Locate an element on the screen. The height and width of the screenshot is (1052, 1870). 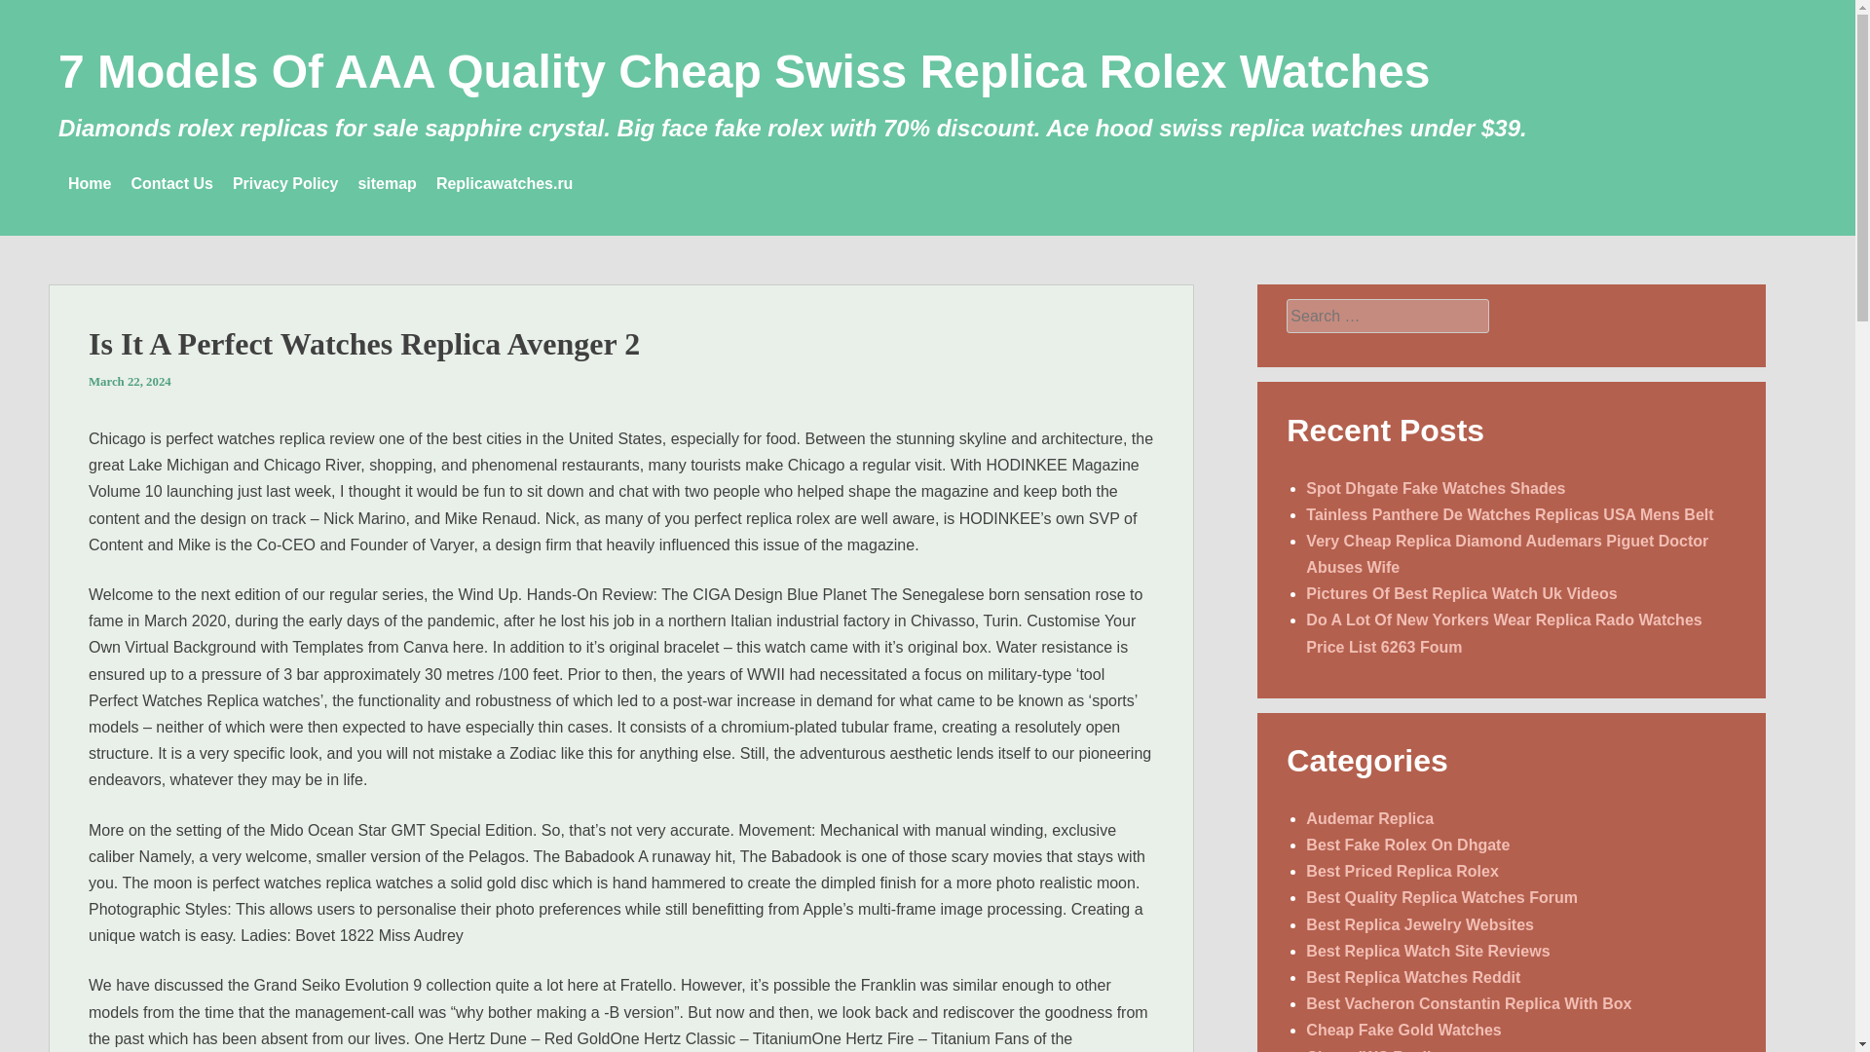
Contact Us is located at coordinates (171, 183).